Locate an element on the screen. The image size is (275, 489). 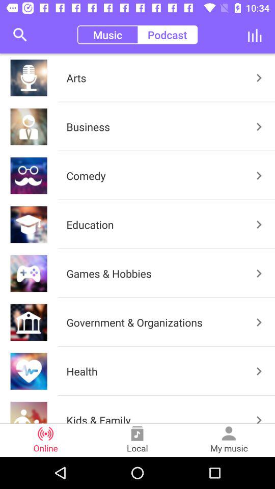
scroll until the local is located at coordinates (137, 440).